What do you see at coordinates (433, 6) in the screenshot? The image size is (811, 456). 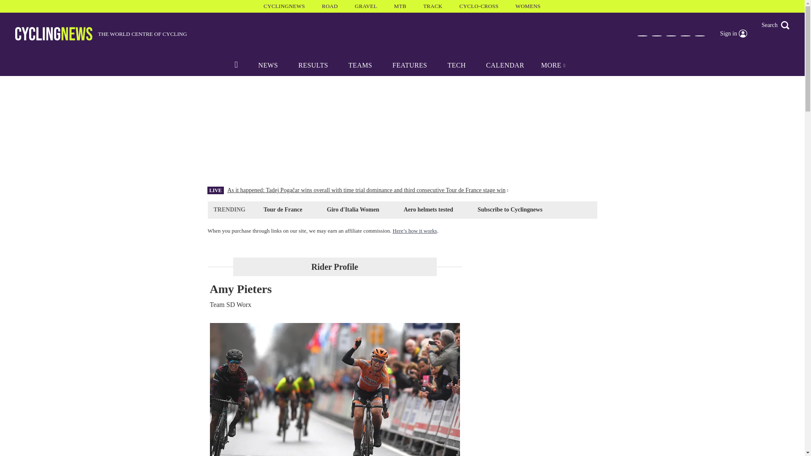 I see `TRACK` at bounding box center [433, 6].